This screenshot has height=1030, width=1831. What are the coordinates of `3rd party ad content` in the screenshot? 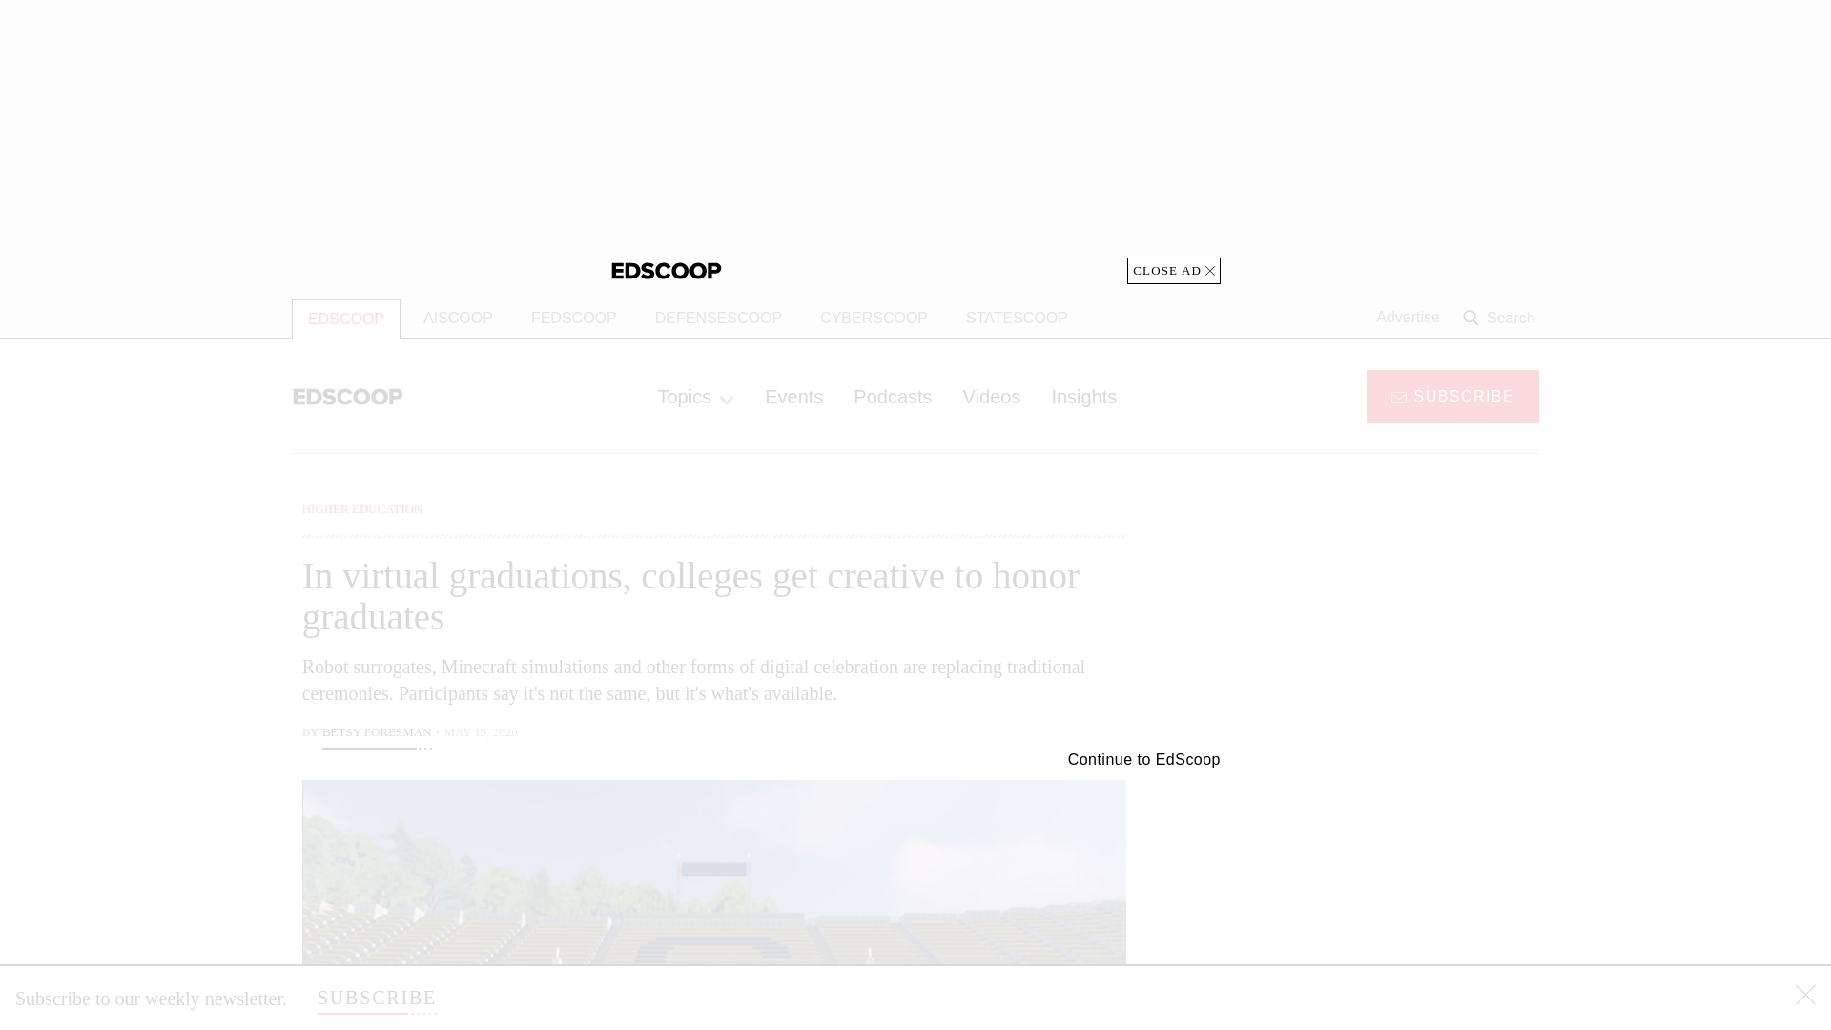 It's located at (1386, 618).